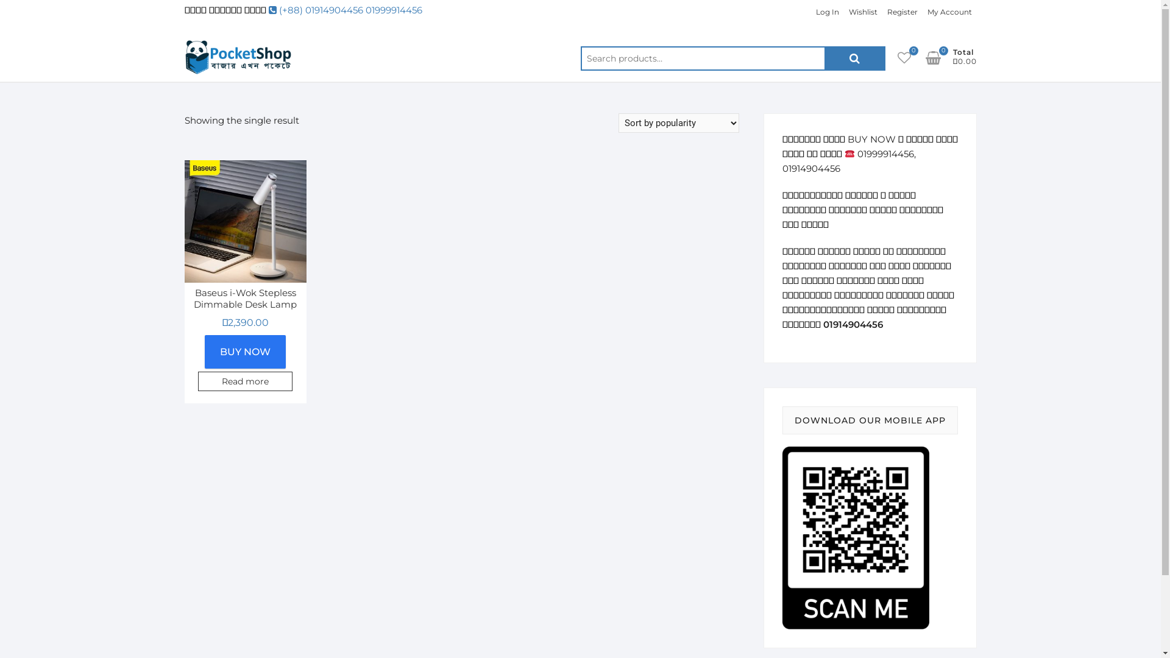  What do you see at coordinates (910, 58) in the screenshot?
I see `0` at bounding box center [910, 58].